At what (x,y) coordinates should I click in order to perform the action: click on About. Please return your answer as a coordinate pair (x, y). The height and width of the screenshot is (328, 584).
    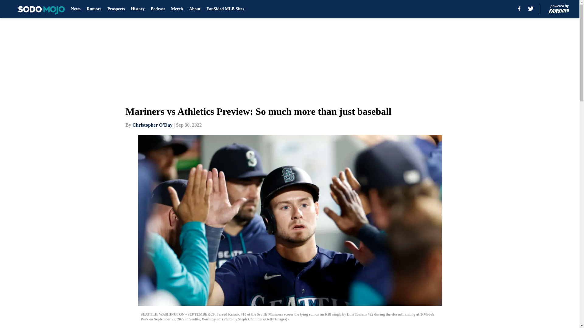
    Looking at the image, I should click on (195, 9).